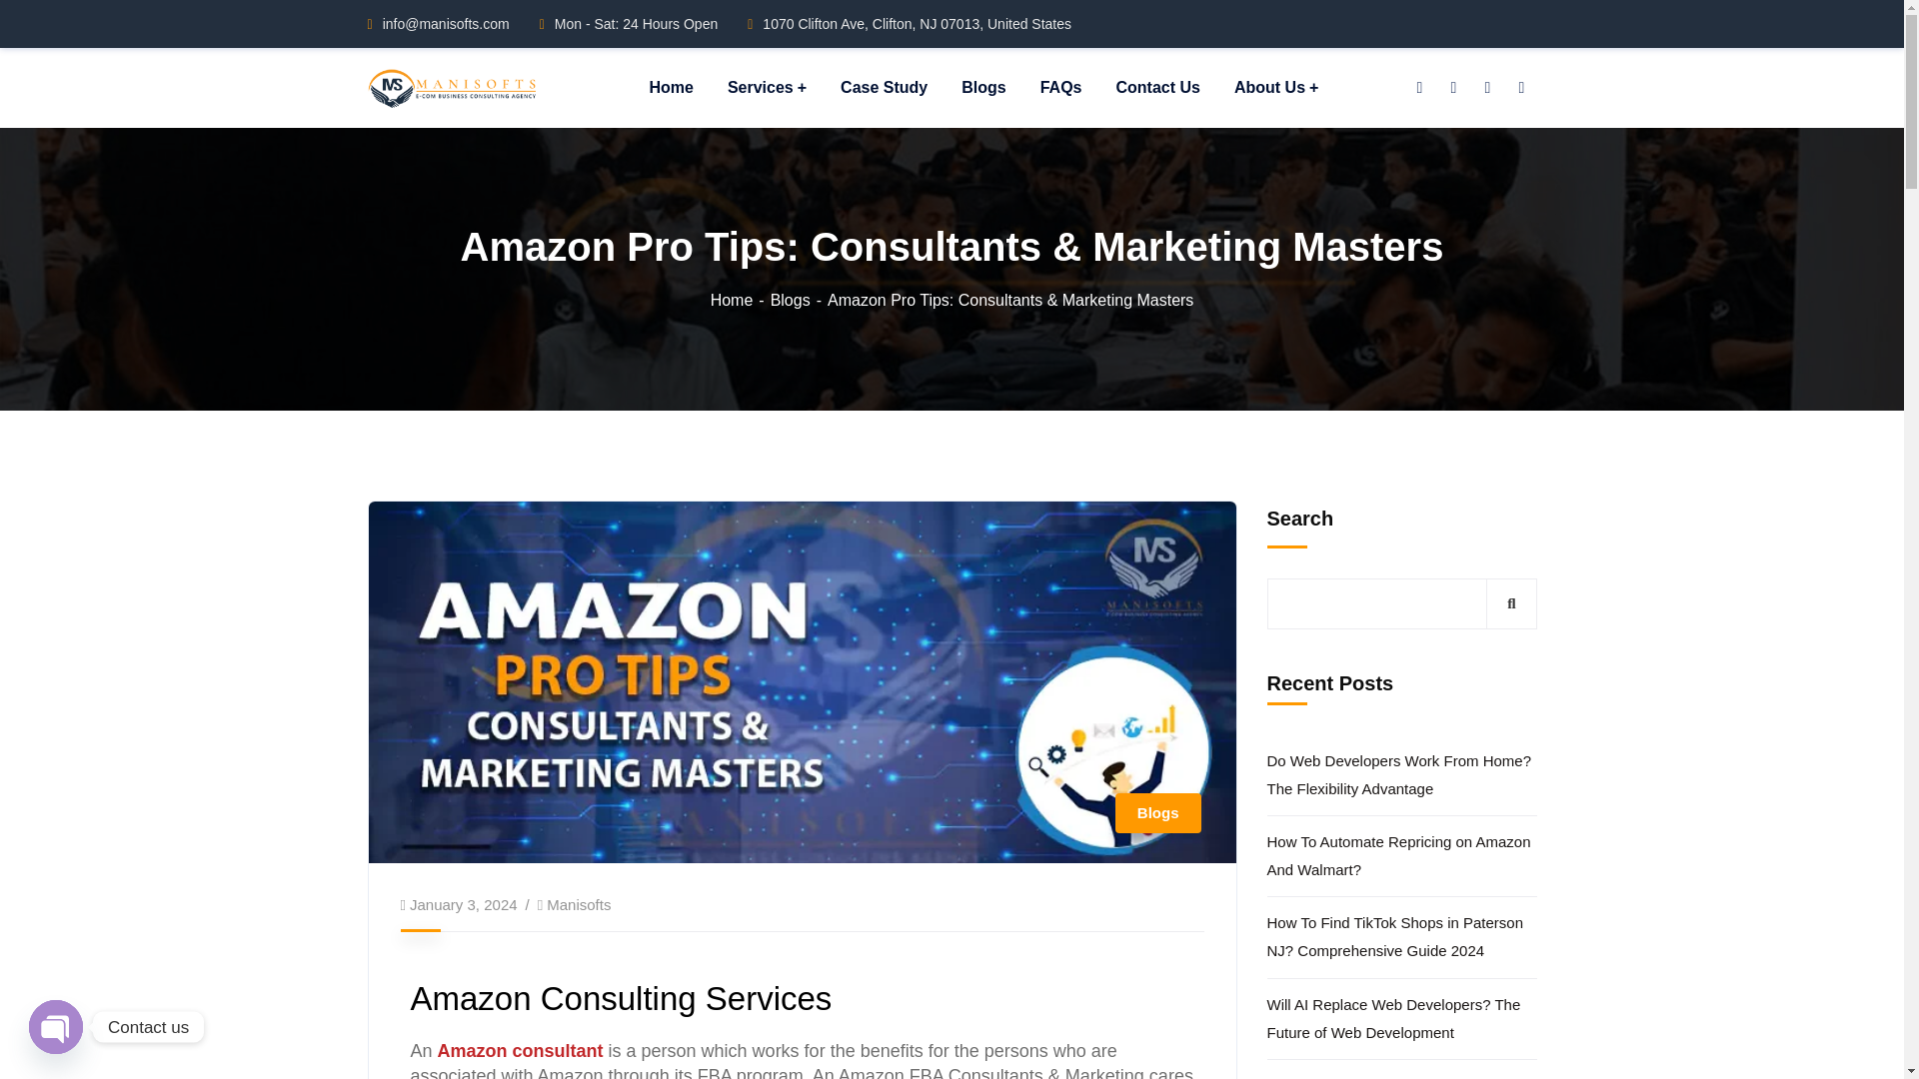 This screenshot has width=1919, height=1079. I want to click on Home, so click(740, 300).